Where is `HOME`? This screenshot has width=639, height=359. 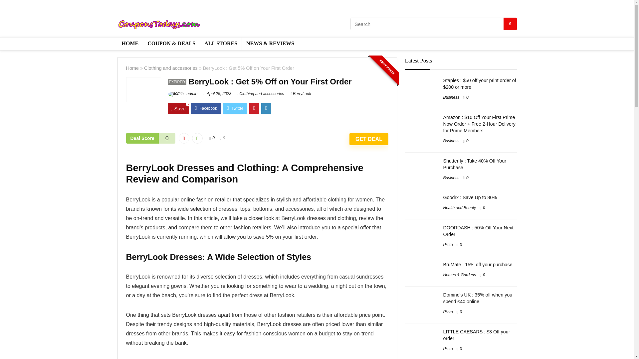 HOME is located at coordinates (130, 44).